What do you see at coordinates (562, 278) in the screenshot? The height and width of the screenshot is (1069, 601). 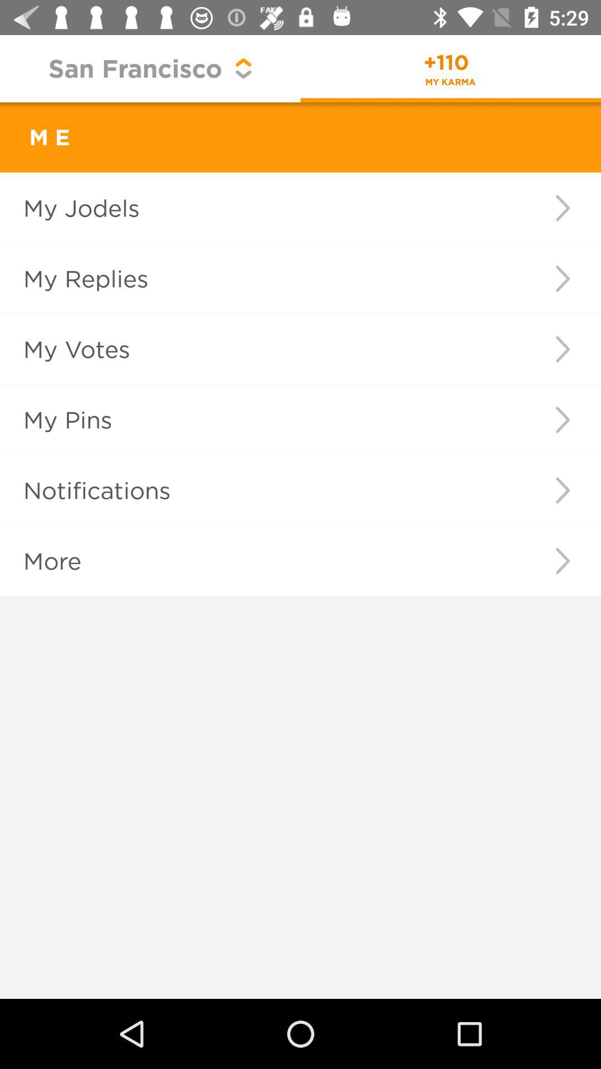 I see `turn on item to the right of the my replies item` at bounding box center [562, 278].